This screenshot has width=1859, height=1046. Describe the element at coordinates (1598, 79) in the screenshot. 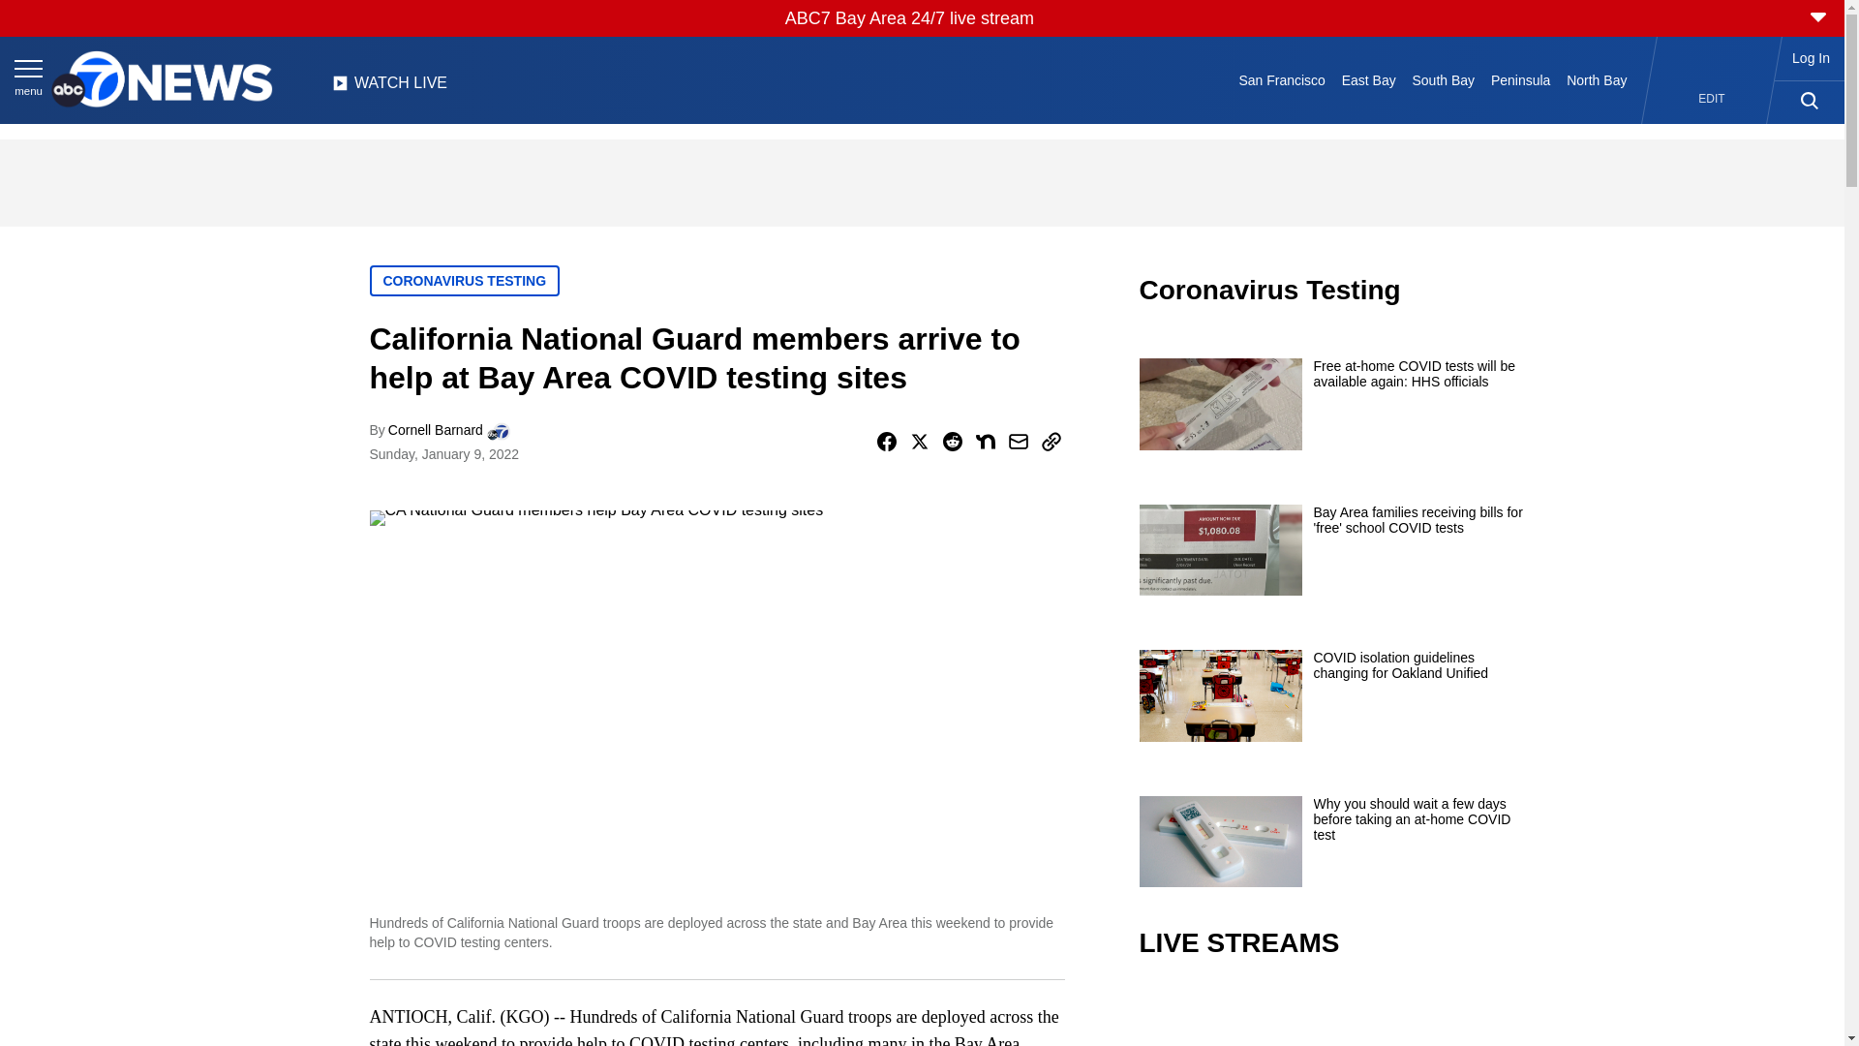

I see `North Bay` at that location.